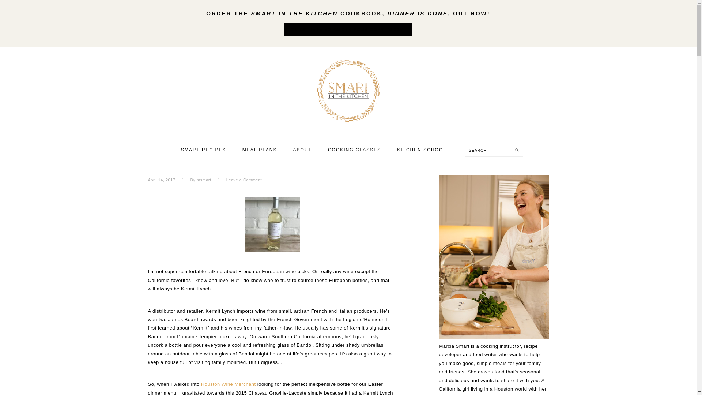 The width and height of the screenshot is (702, 395). Describe the element at coordinates (348, 91) in the screenshot. I see `SMART IN THE KITCHEN` at that location.